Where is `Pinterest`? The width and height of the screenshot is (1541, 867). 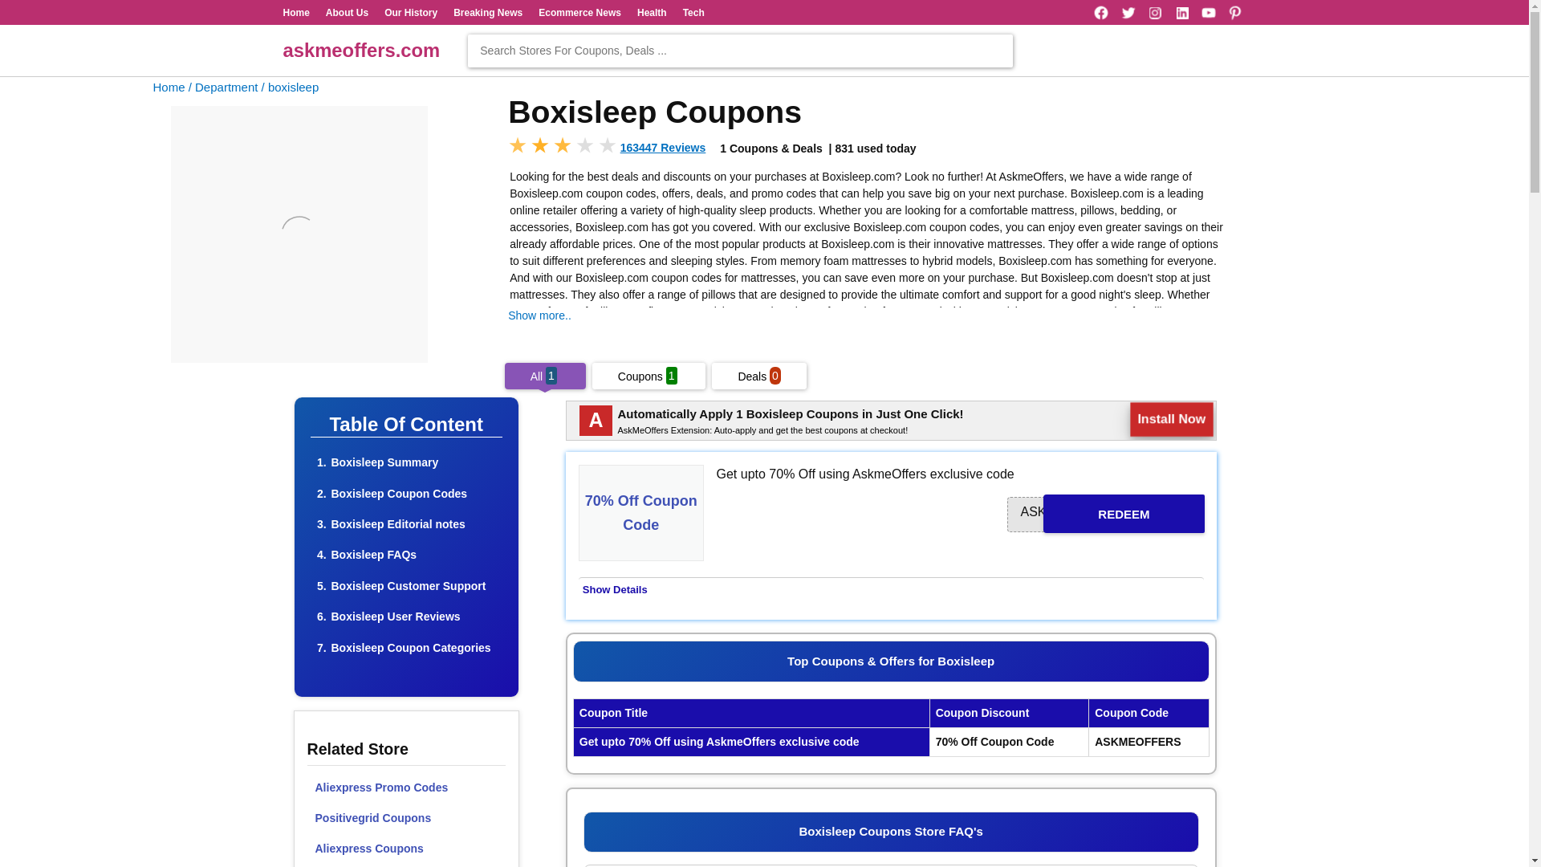 Pinterest is located at coordinates (1234, 13).